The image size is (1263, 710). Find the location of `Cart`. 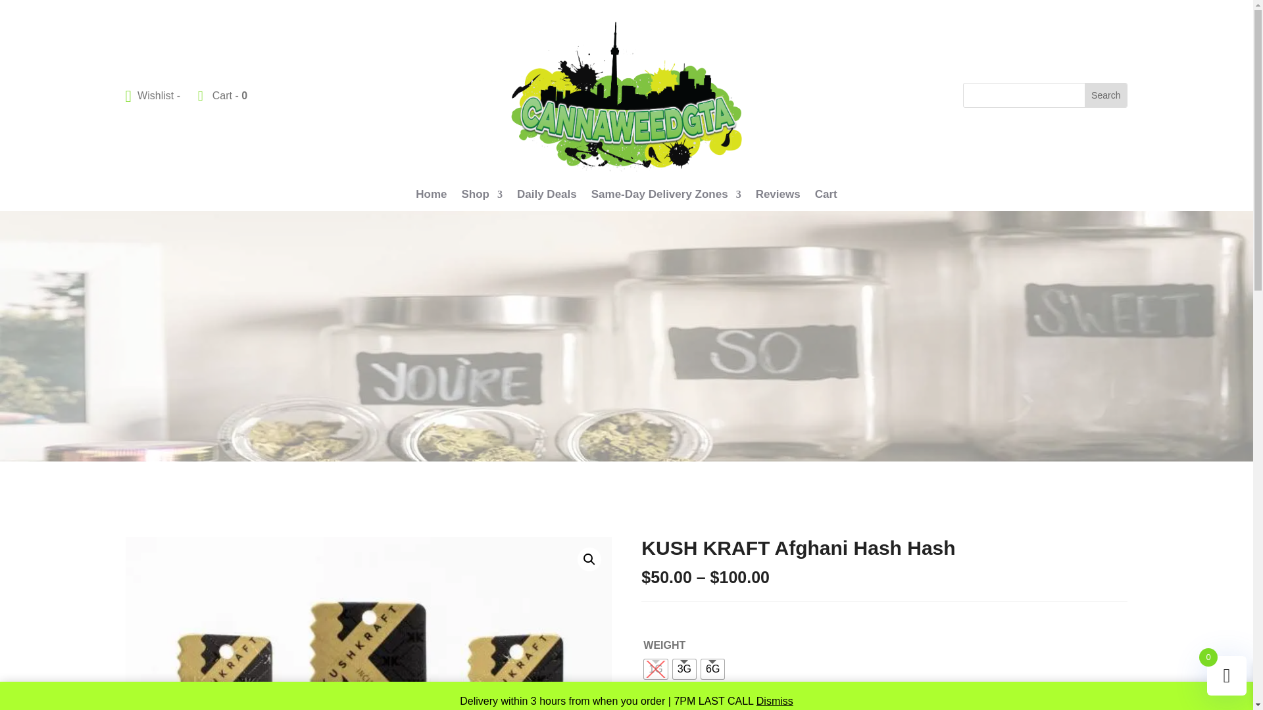

Cart is located at coordinates (826, 197).